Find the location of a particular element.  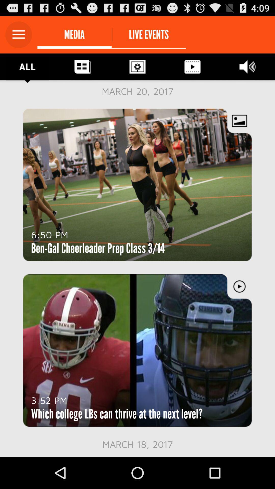

scroll to the live events is located at coordinates (149, 35).